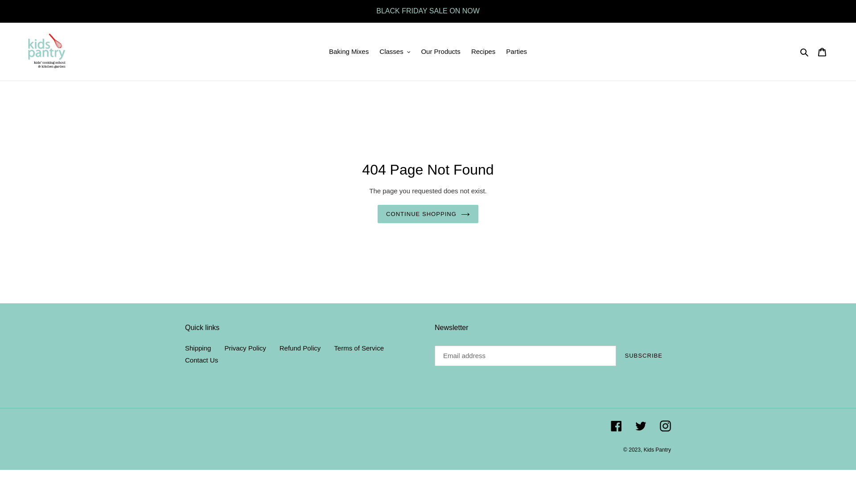  Describe the element at coordinates (428, 214) in the screenshot. I see `CONTINUE SHOPPING` at that location.